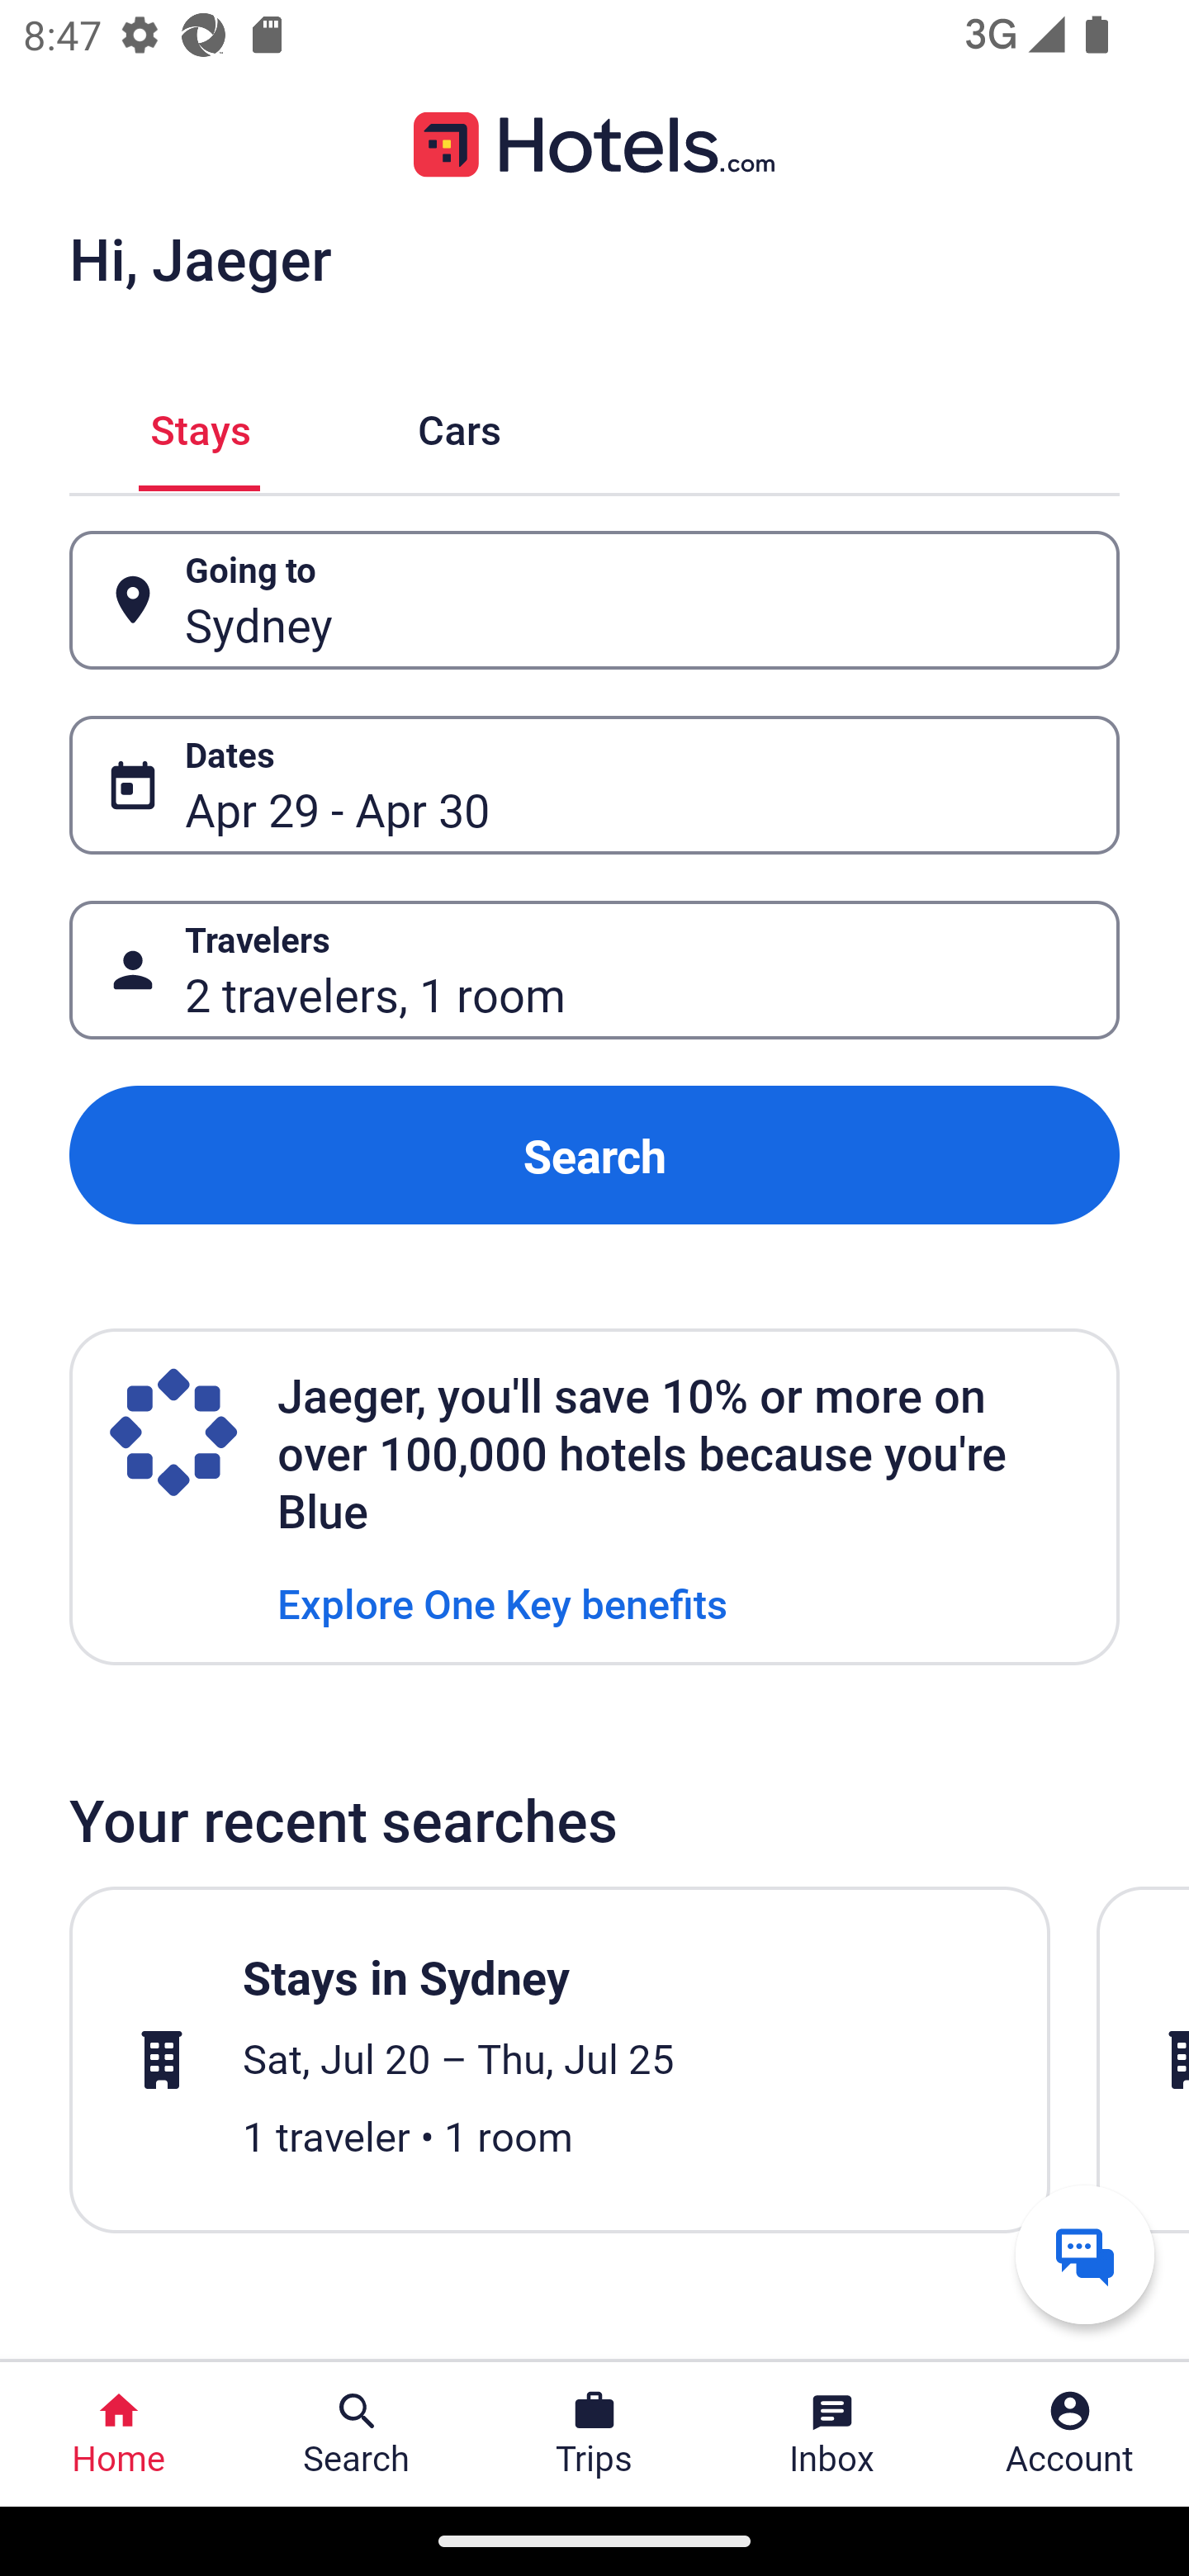  Describe the element at coordinates (594, 599) in the screenshot. I see `Going to Button Sydney` at that location.